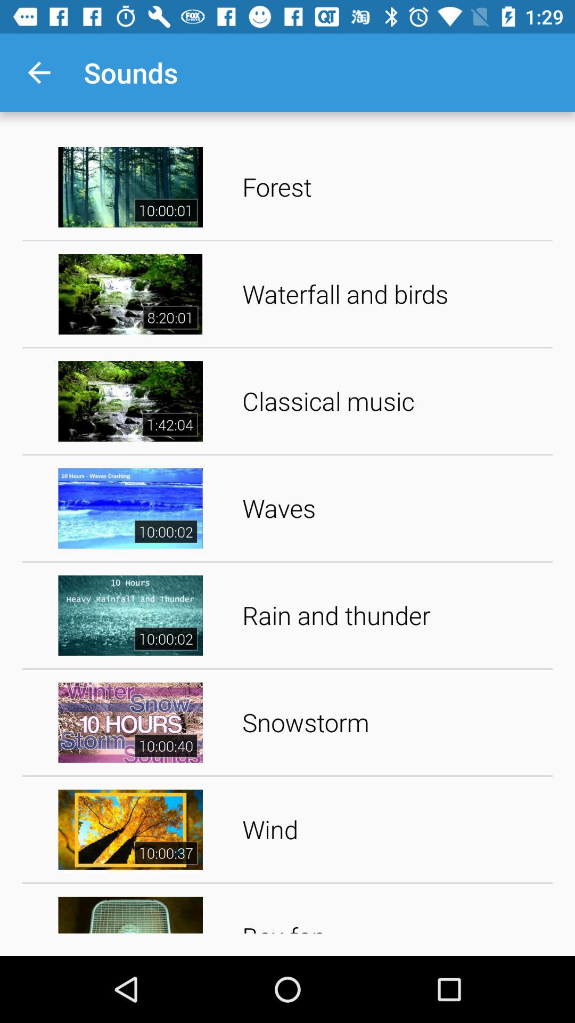 The image size is (575, 1023). I want to click on tap waves app, so click(394, 508).